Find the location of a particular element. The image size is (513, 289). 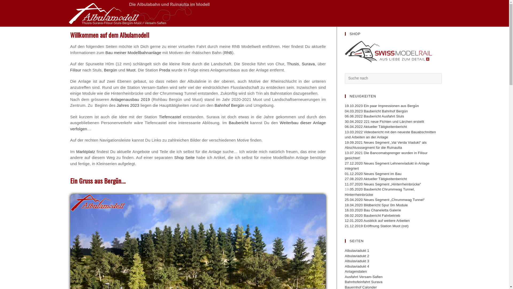

16.03.2020 Bau Chaneletta Galerie is located at coordinates (373, 210).